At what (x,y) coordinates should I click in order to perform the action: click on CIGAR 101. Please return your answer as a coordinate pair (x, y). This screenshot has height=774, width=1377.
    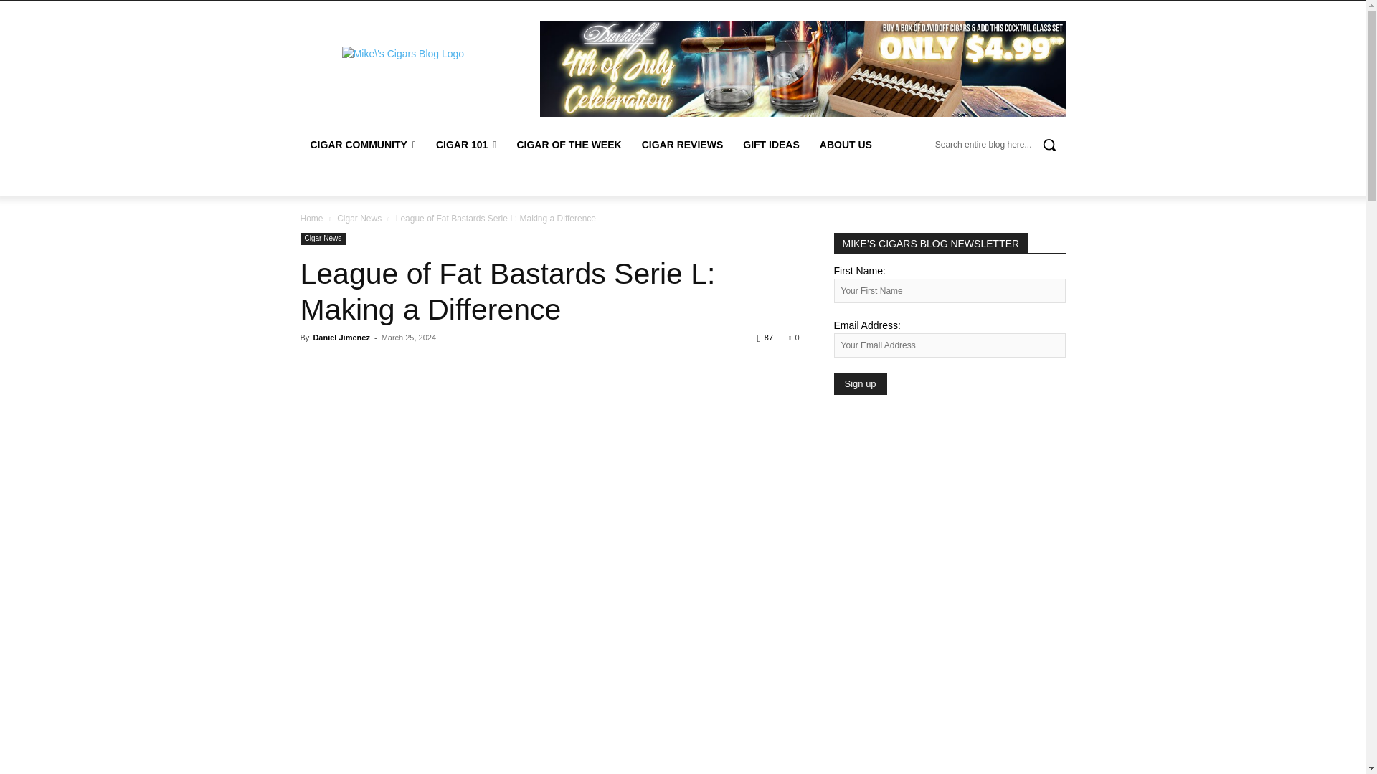
    Looking at the image, I should click on (466, 145).